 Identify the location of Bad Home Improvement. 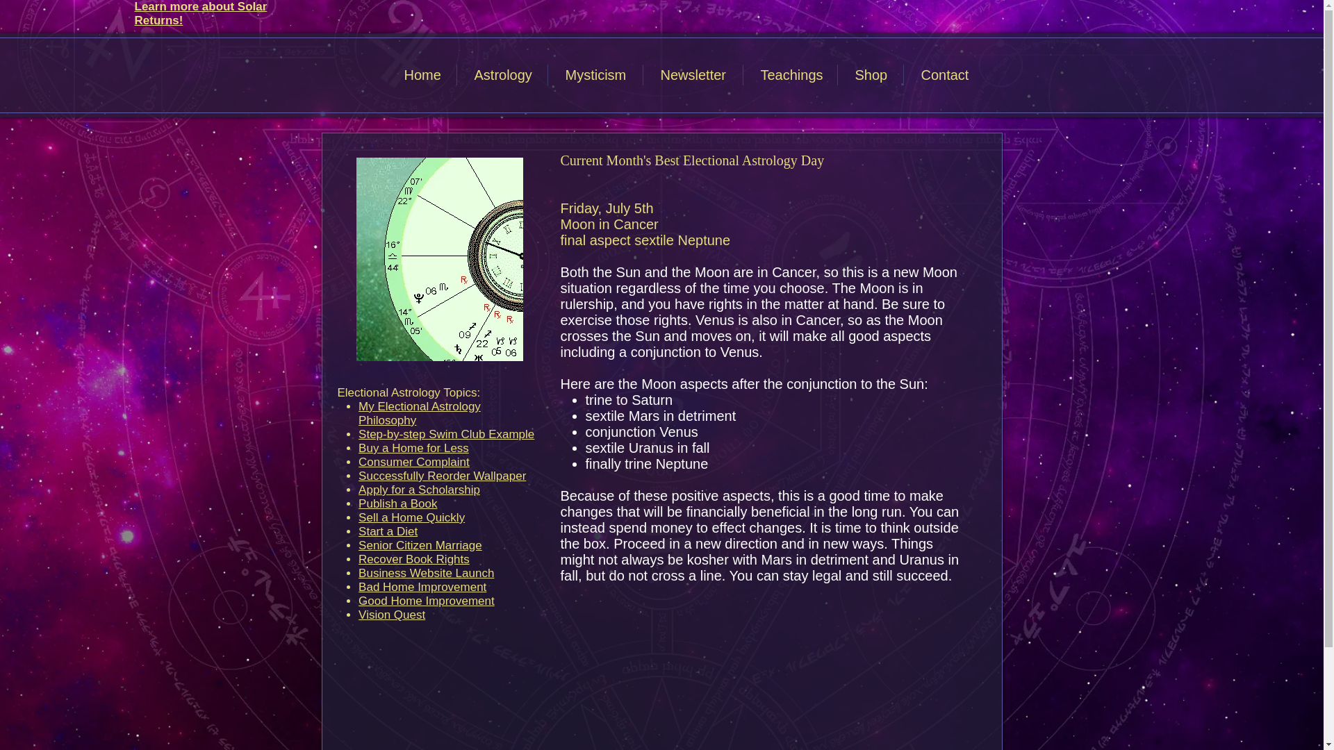
(422, 587).